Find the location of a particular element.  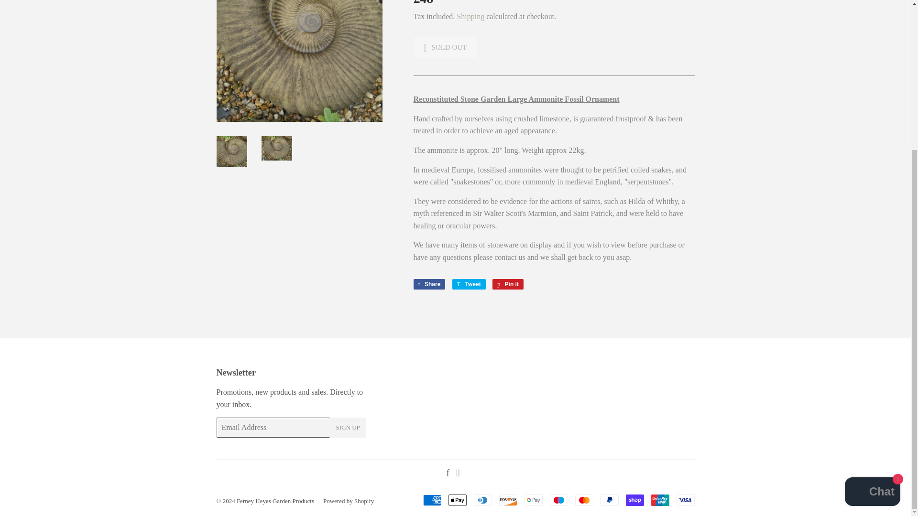

Powered by Shopify is located at coordinates (431, 500).